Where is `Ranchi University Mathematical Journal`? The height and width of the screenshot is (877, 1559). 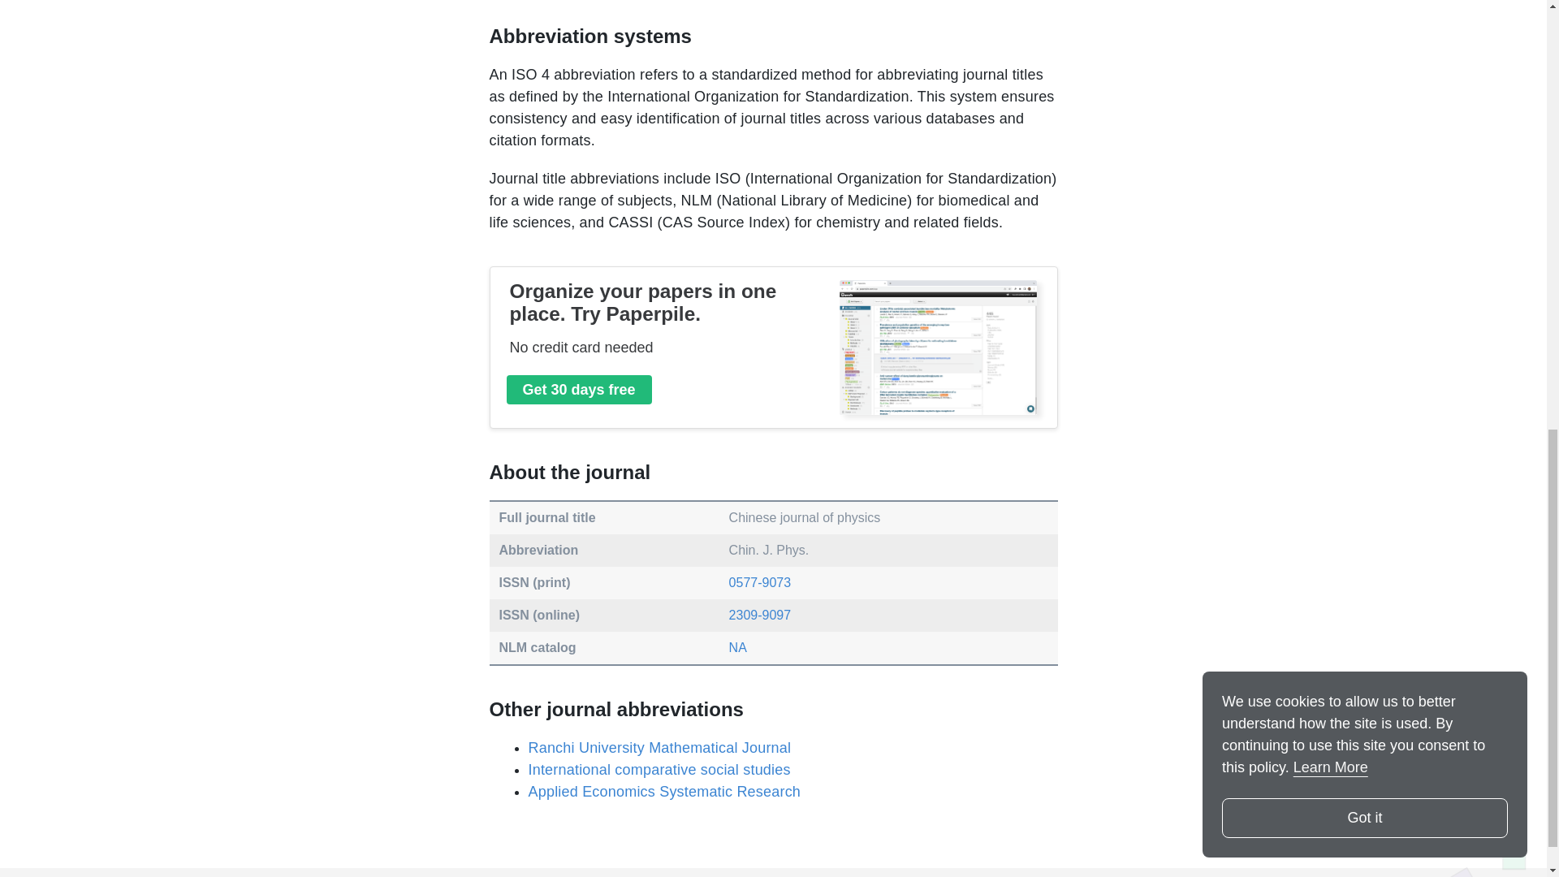
Ranchi University Mathematical Journal is located at coordinates (659, 747).